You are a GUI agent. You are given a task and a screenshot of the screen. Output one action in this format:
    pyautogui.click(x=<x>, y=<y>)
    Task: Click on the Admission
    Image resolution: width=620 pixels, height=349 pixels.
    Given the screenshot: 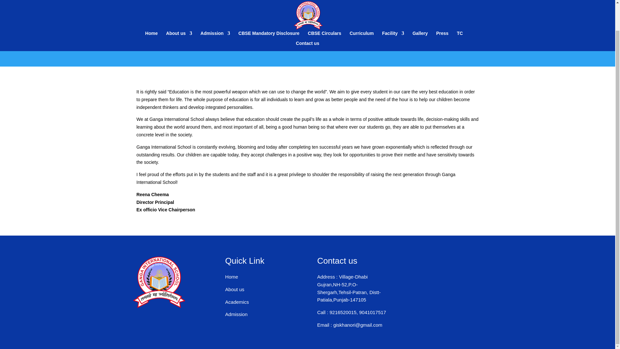 What is the action you would take?
    pyautogui.click(x=215, y=7)
    